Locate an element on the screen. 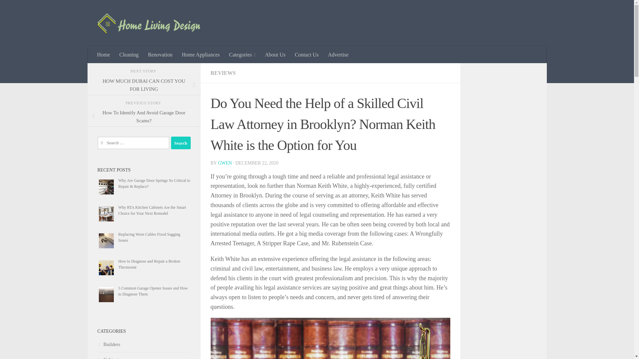  Posts by Gwen is located at coordinates (225, 163).